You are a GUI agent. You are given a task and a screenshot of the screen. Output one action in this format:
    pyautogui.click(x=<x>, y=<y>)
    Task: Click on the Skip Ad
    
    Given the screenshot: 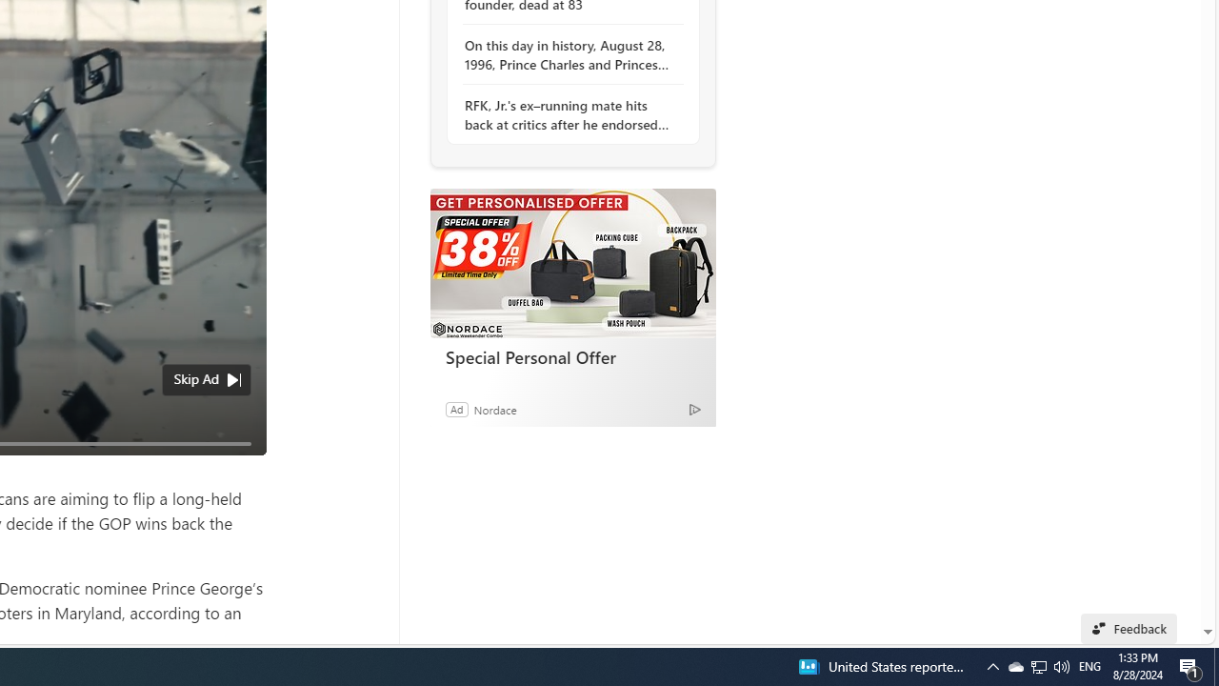 What is the action you would take?
    pyautogui.click(x=196, y=379)
    